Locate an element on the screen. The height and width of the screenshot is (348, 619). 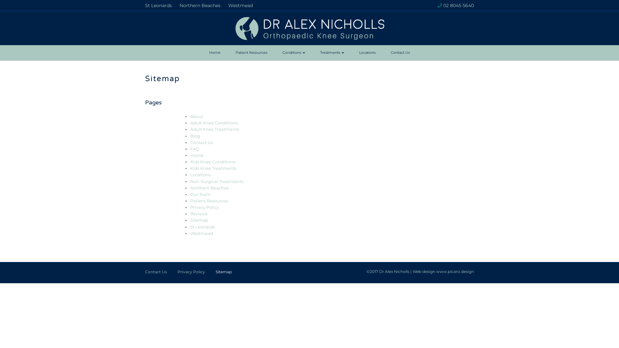
Adult Knee Treatments is located at coordinates (215, 129).